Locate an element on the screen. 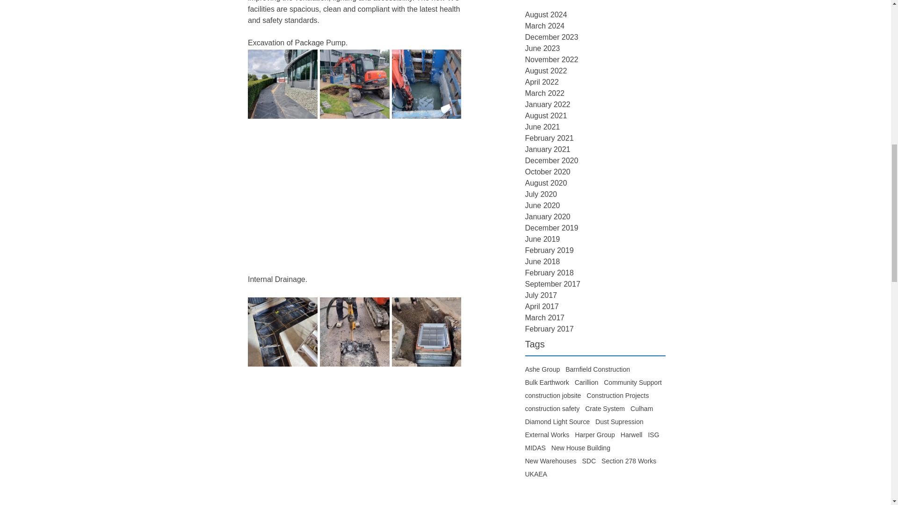 This screenshot has width=898, height=505. February 2018 is located at coordinates (595, 273).